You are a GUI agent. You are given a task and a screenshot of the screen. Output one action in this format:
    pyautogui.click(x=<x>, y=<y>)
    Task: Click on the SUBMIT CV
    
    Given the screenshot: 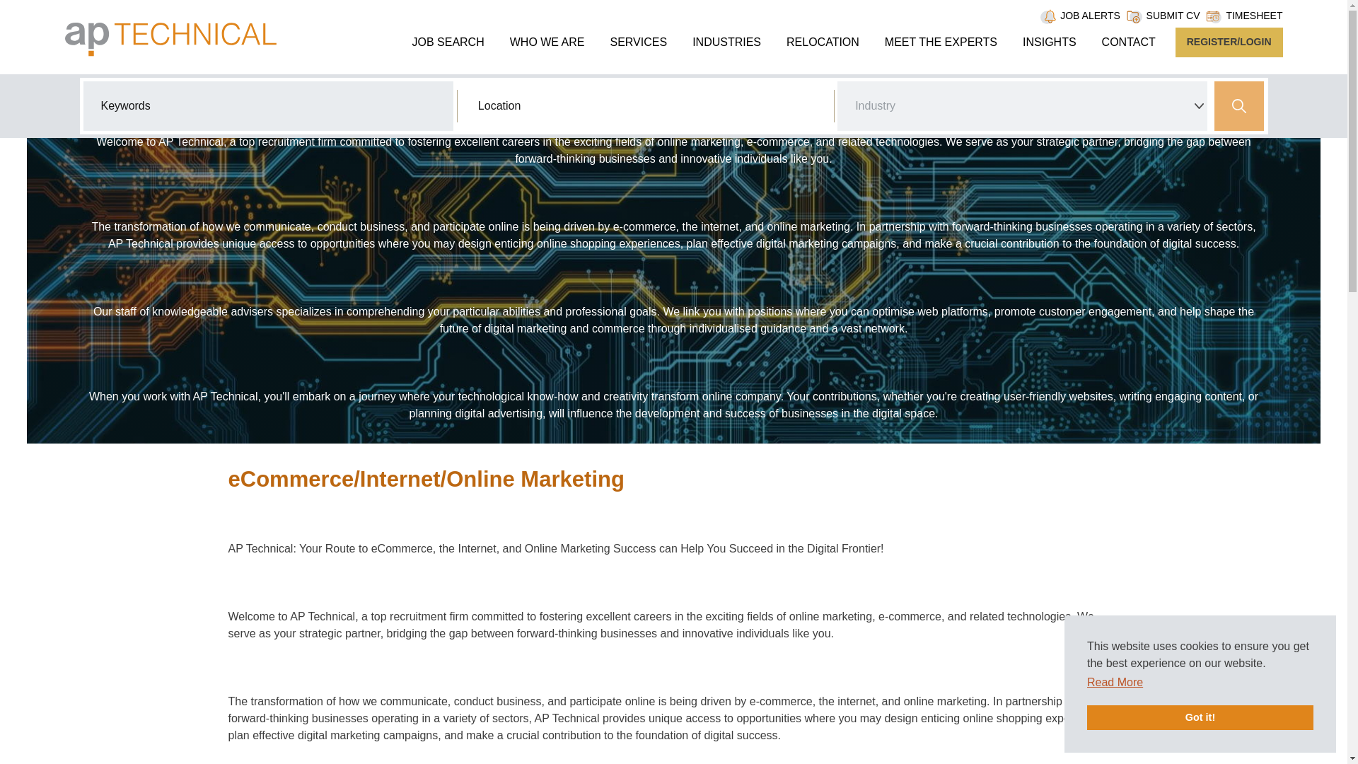 What is the action you would take?
    pyautogui.click(x=1173, y=16)
    